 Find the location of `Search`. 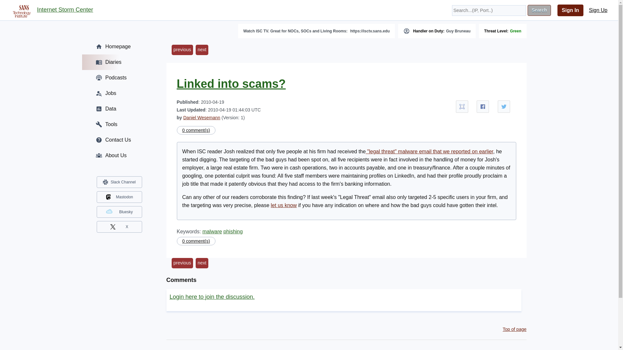

Search is located at coordinates (539, 10).